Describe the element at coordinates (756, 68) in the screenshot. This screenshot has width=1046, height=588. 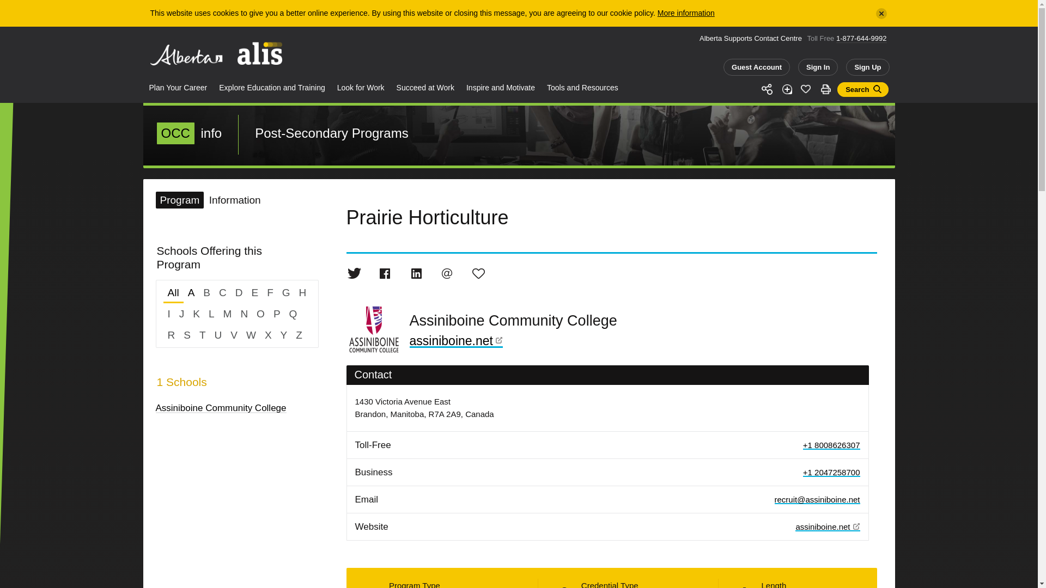
I see `Guest Account` at that location.